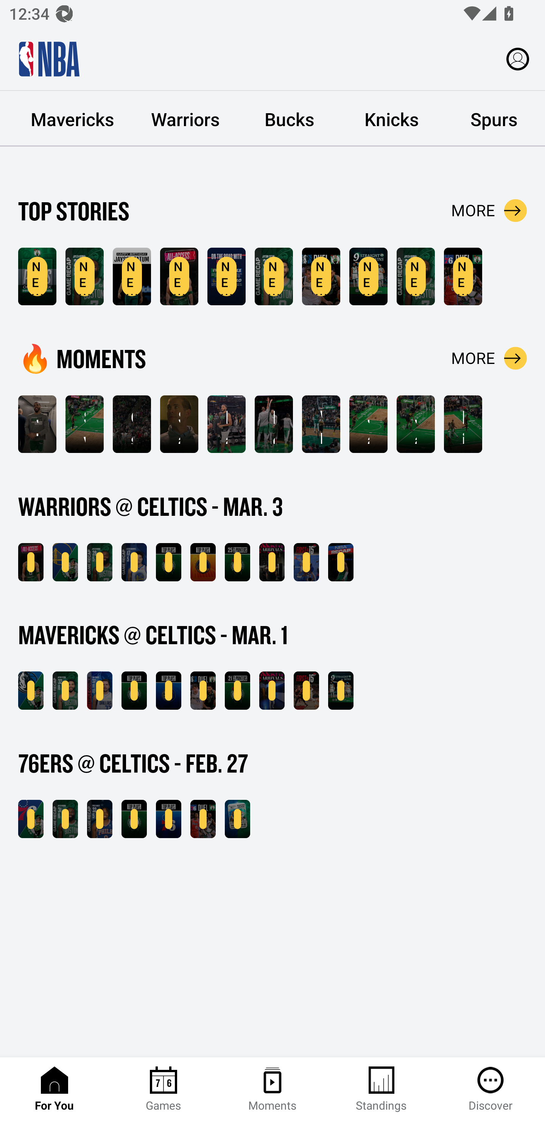 The image size is (545, 1121). Describe the element at coordinates (100, 820) in the screenshot. I see `NEW Highlights From Tyrese Maxey's 32-Point Game` at that location.